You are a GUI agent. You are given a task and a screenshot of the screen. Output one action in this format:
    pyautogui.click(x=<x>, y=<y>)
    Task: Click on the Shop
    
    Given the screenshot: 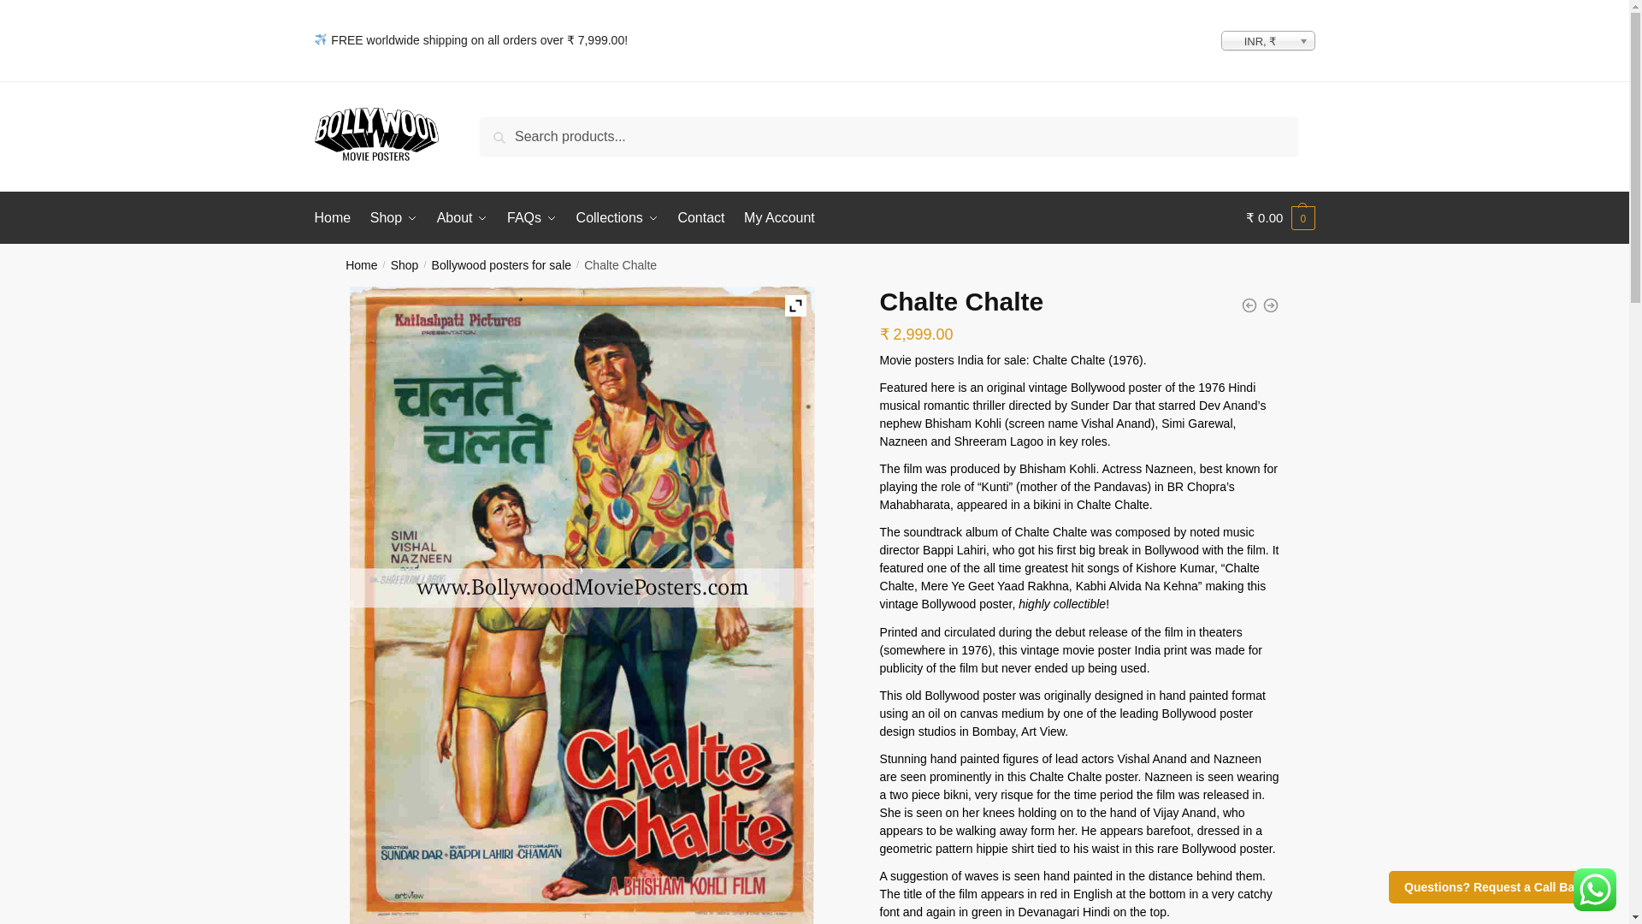 What is the action you would take?
    pyautogui.click(x=393, y=217)
    